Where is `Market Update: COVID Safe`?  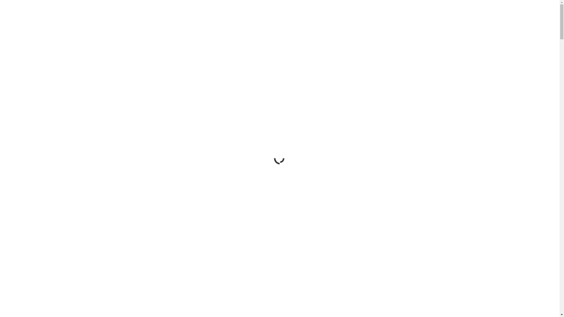
Market Update: COVID Safe is located at coordinates (234, 172).